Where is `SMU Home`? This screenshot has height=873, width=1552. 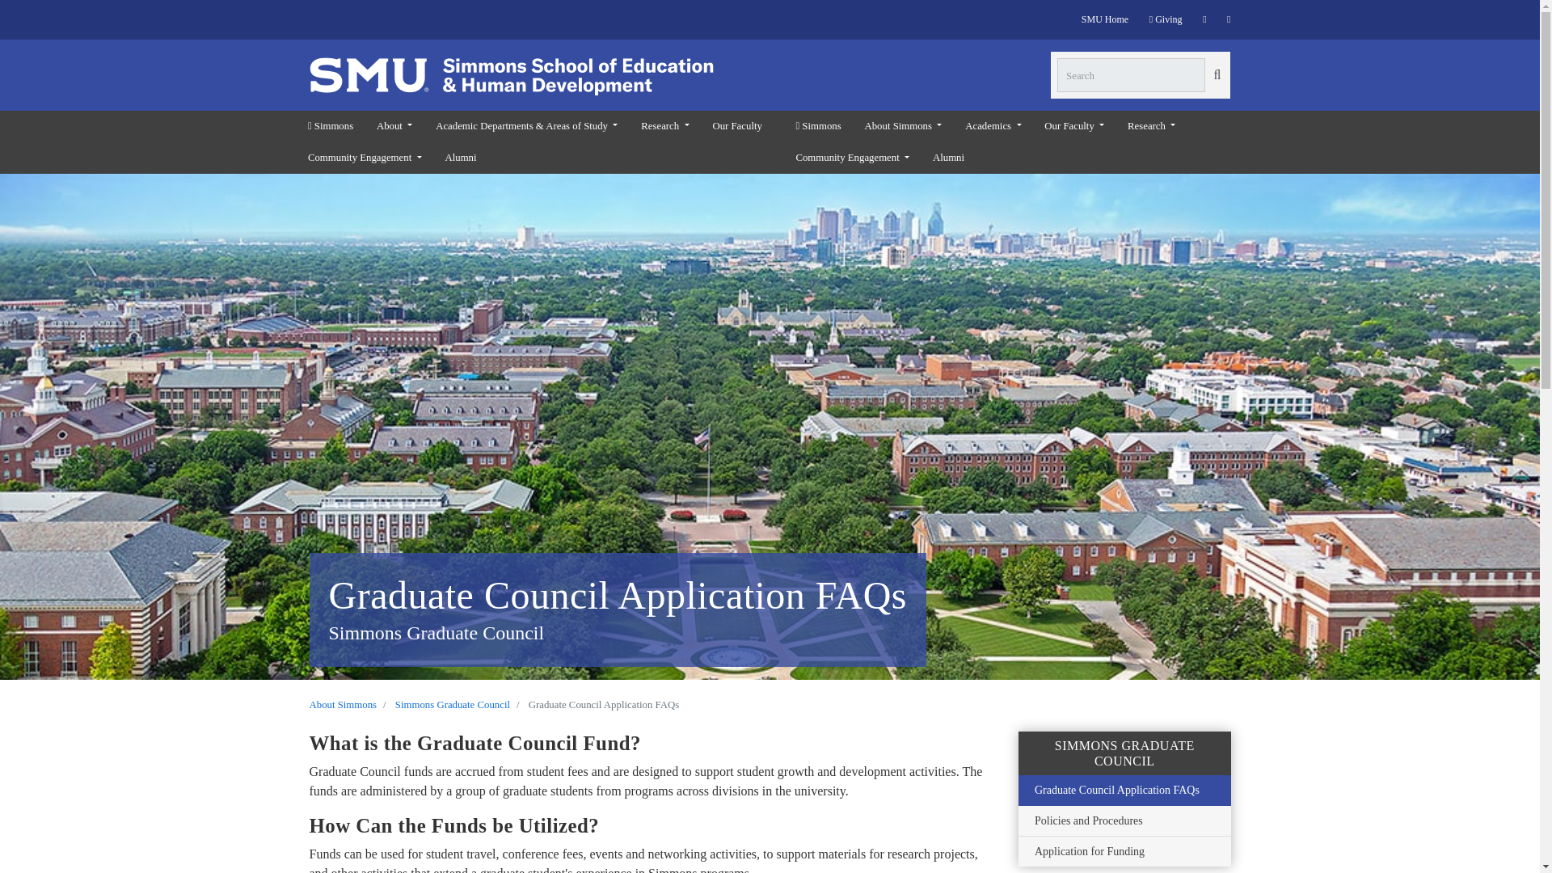
SMU Home is located at coordinates (1104, 19).